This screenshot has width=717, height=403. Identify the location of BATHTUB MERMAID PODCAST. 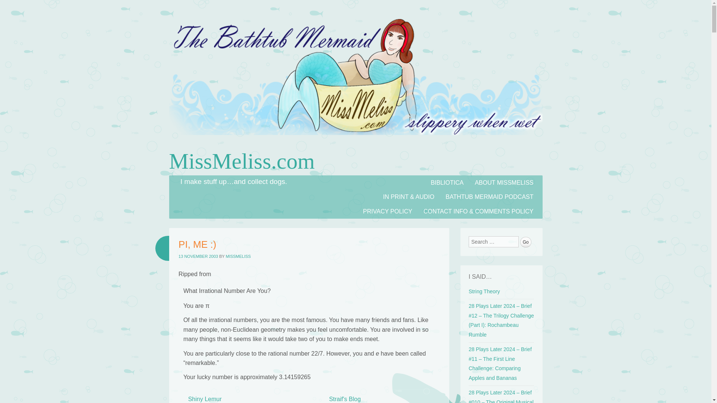
(489, 197).